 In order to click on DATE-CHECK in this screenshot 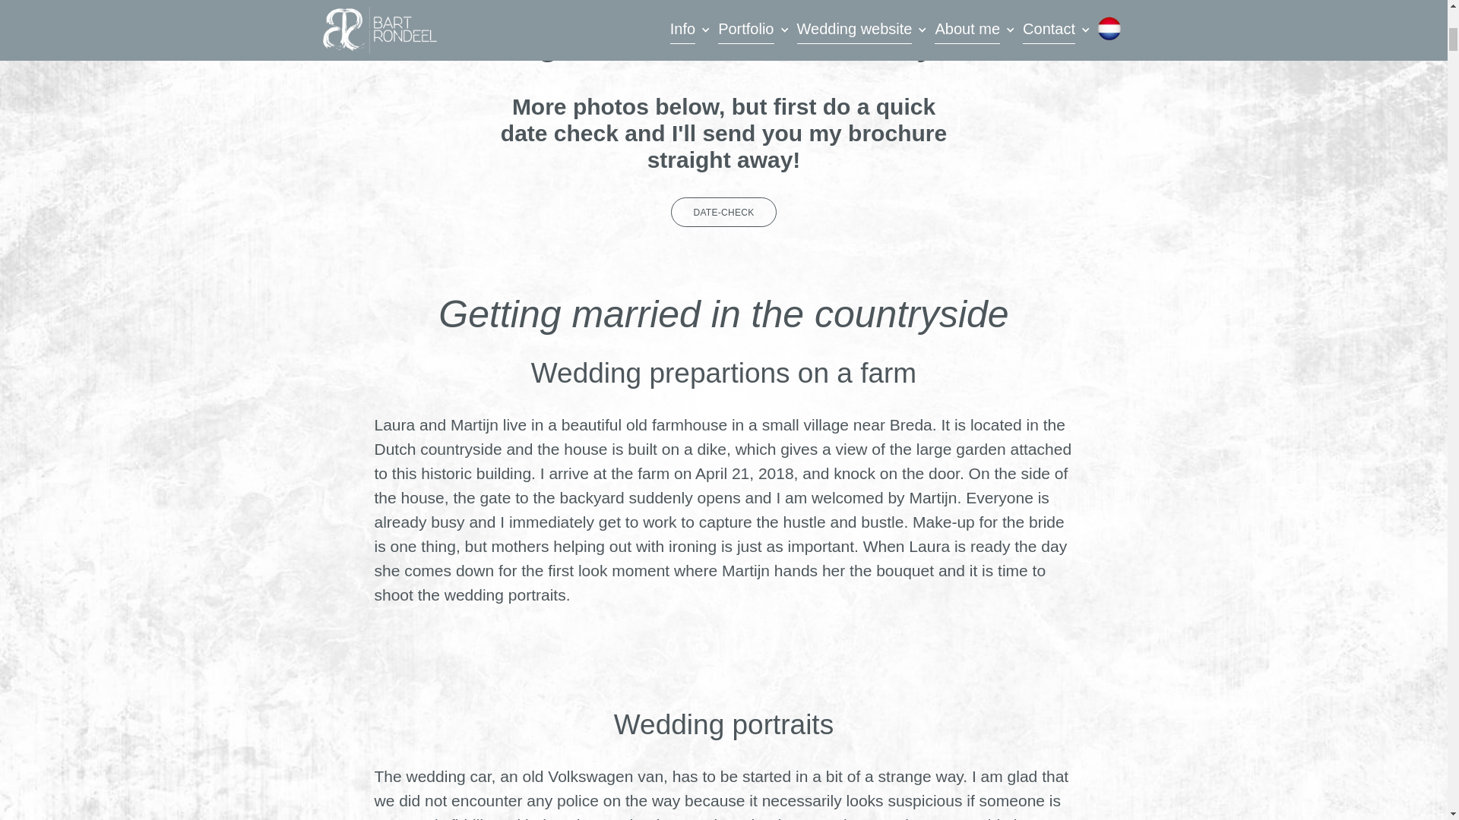, I will do `click(723, 213)`.